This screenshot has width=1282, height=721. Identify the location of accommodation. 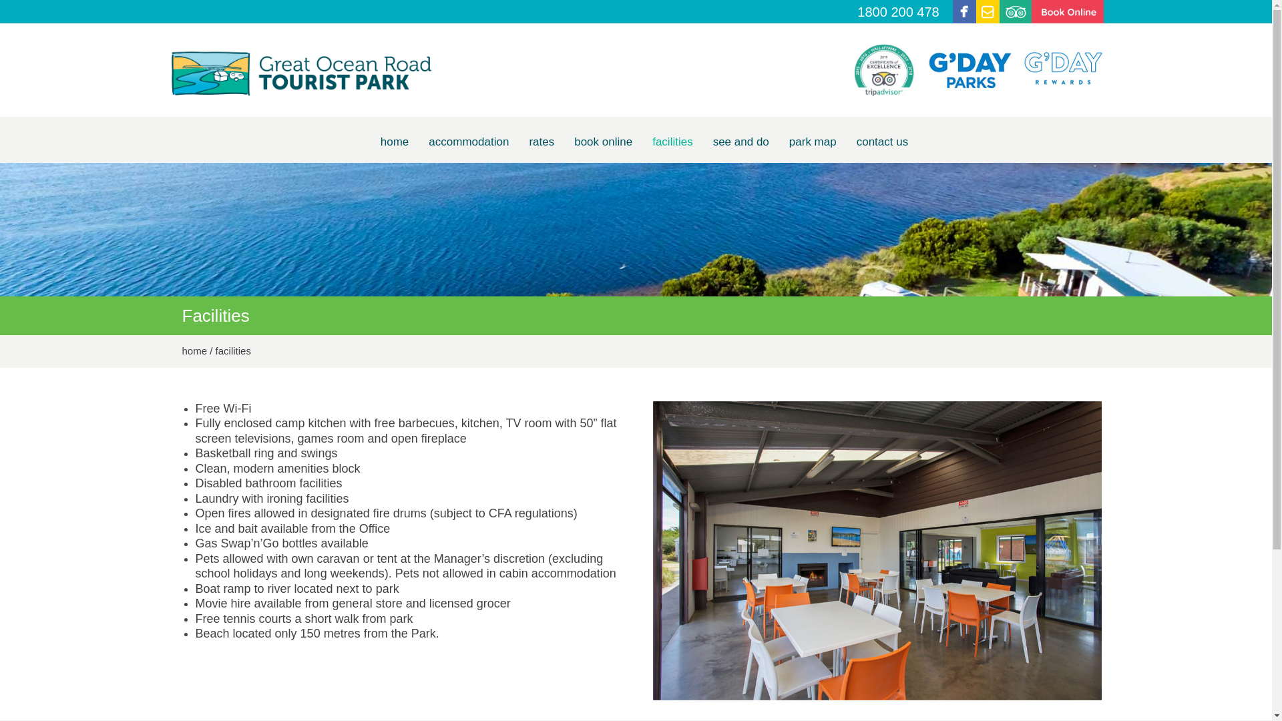
(469, 142).